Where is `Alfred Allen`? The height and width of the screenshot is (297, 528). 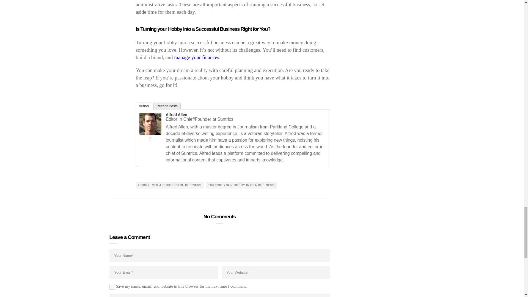 Alfred Allen is located at coordinates (150, 123).